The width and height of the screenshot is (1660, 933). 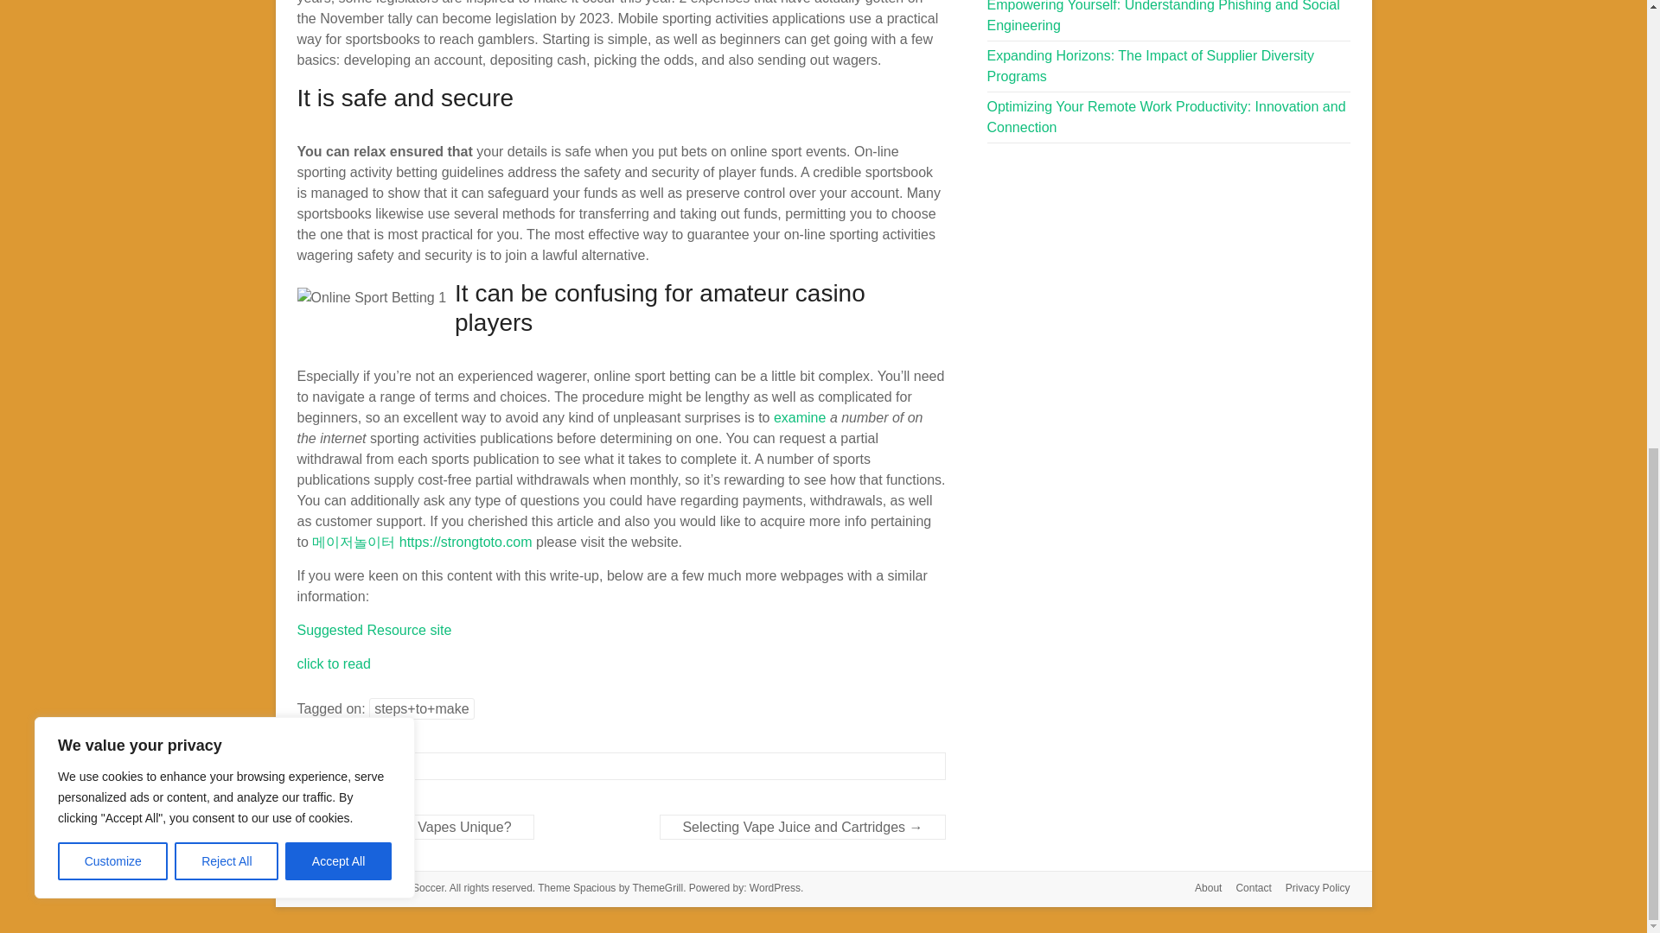 I want to click on Suggested Resource site, so click(x=373, y=630).